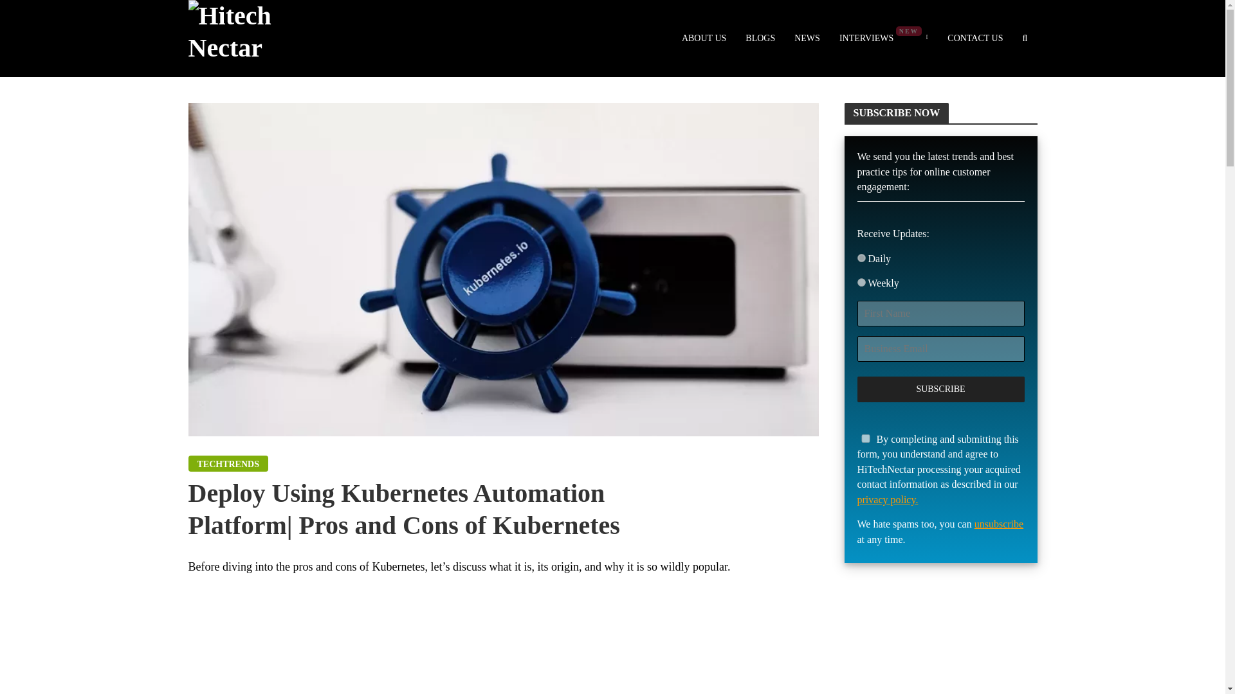  Describe the element at coordinates (704, 39) in the screenshot. I see `ABOUT US` at that location.